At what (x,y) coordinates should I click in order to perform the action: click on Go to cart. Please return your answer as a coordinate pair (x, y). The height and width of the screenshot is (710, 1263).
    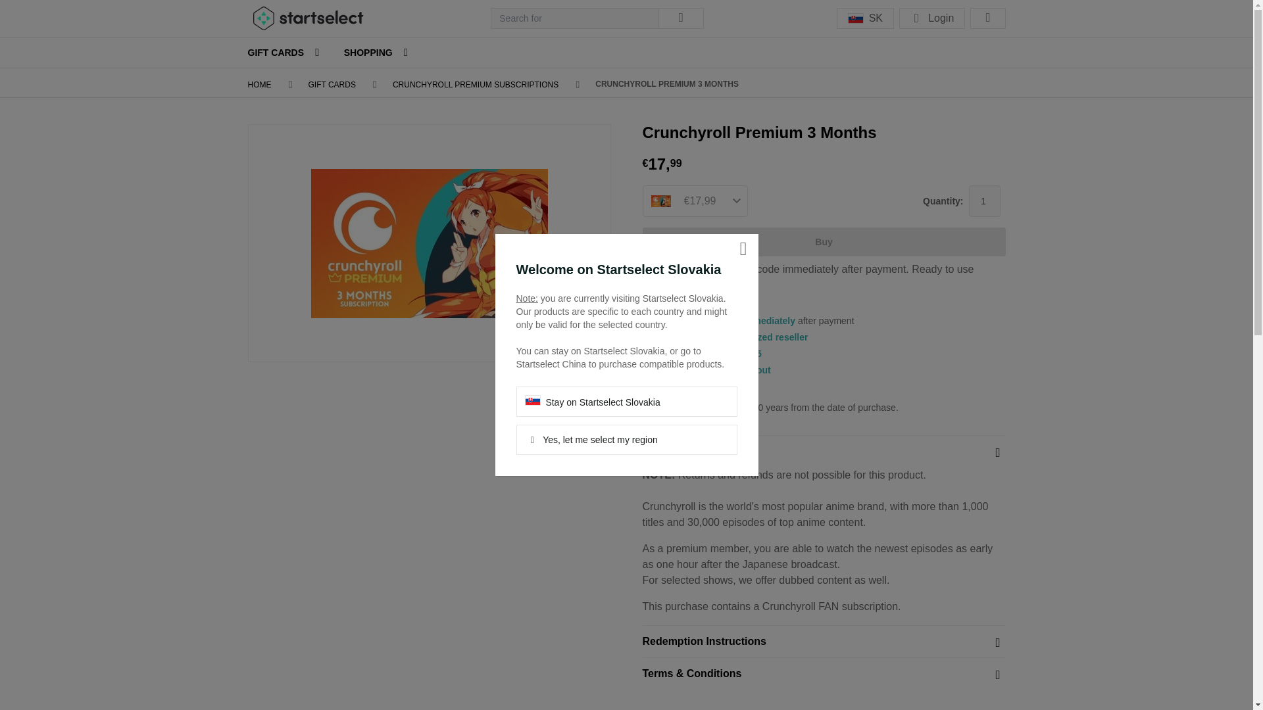
    Looking at the image, I should click on (987, 18).